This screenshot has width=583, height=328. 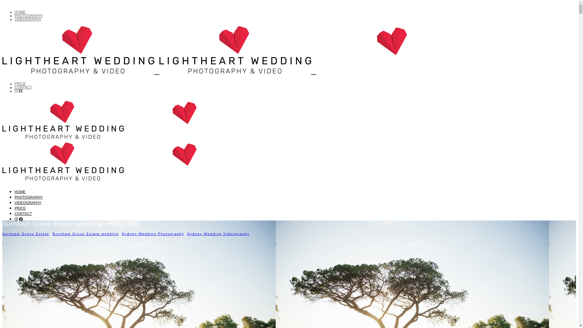 What do you see at coordinates (23, 87) in the screenshot?
I see `CONTACT` at bounding box center [23, 87].